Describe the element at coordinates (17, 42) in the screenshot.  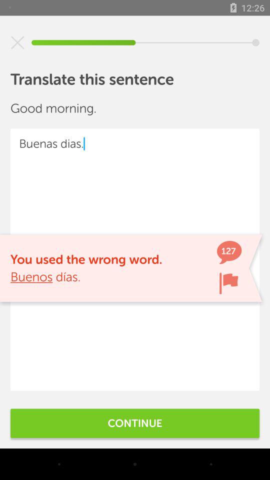
I see `cancel` at that location.